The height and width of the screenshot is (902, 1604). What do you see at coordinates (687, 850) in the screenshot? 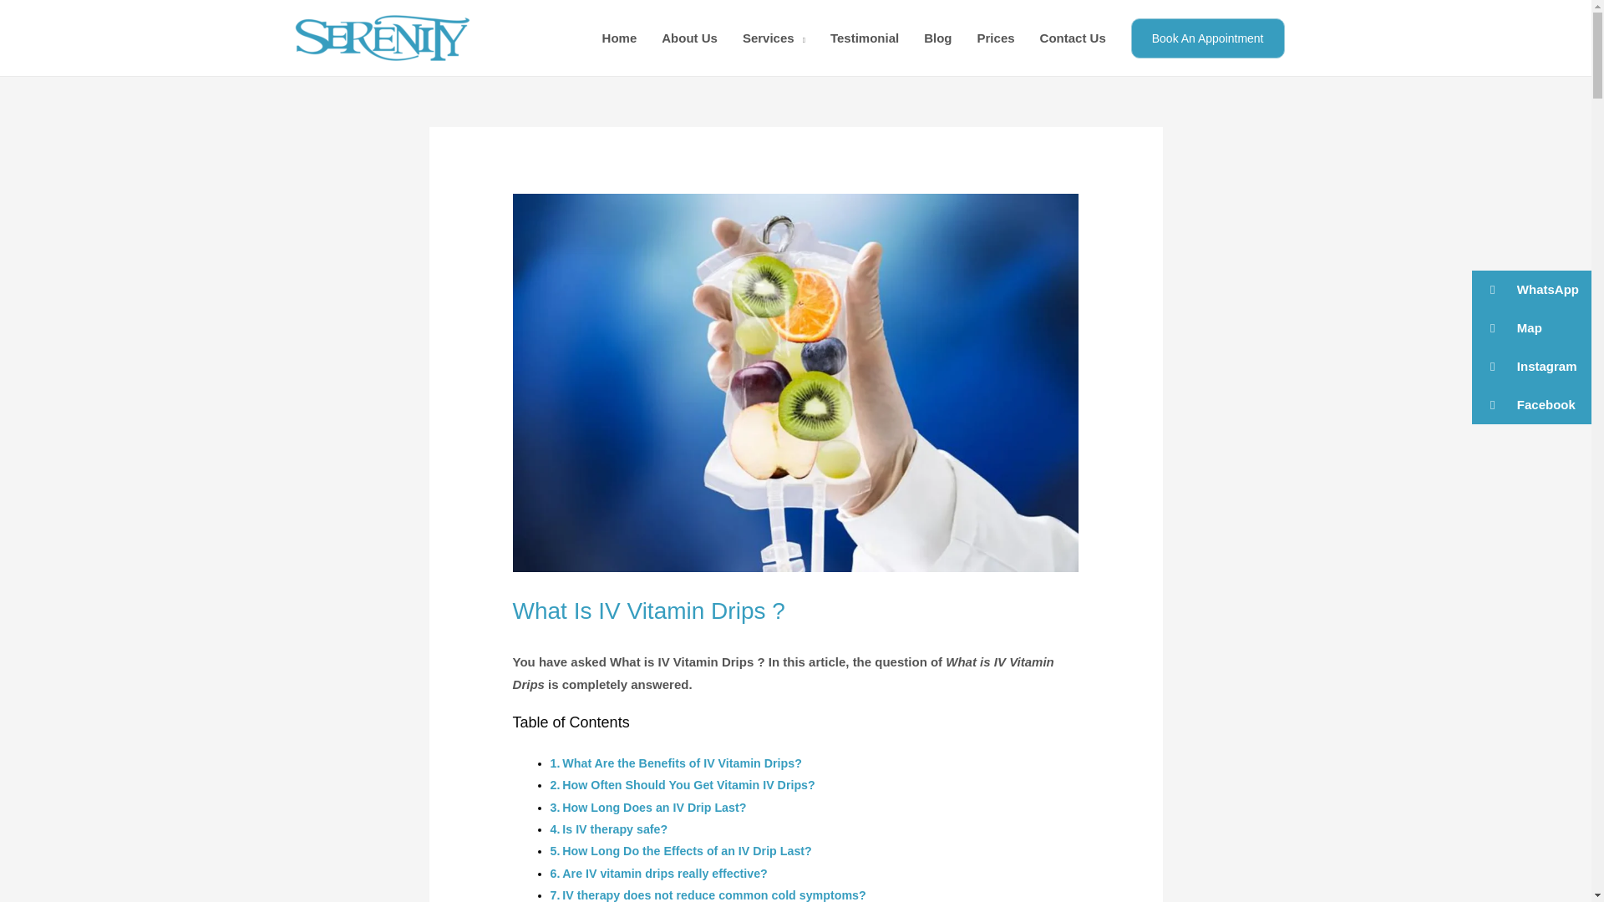
I see `How Long Do the Effects of an IV Drip Last?` at bounding box center [687, 850].